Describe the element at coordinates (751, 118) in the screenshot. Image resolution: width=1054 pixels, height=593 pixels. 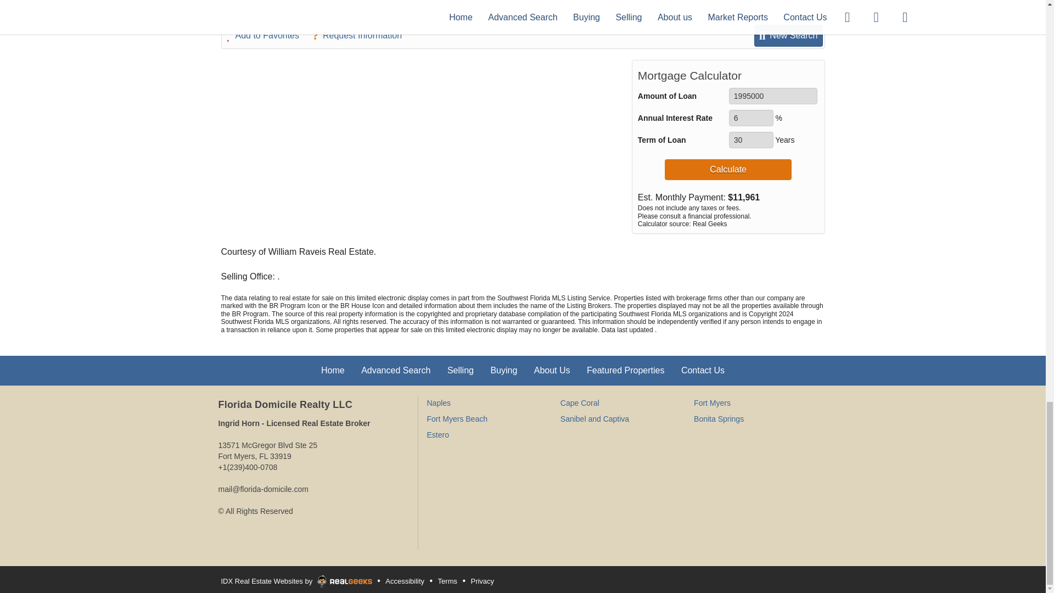
I see `6` at that location.